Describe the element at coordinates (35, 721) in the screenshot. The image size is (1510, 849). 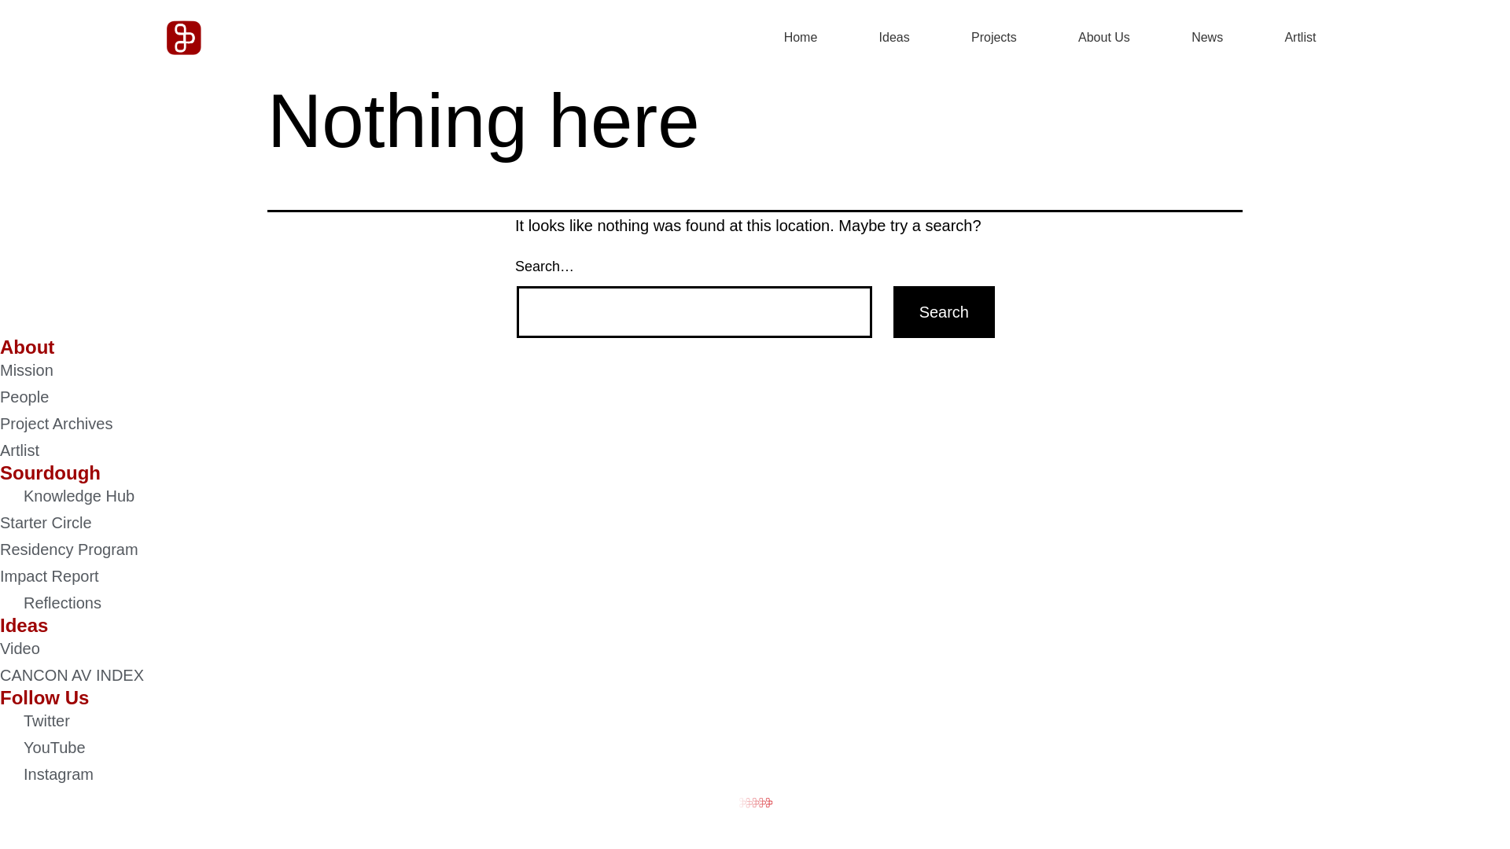
I see `Twitter` at that location.